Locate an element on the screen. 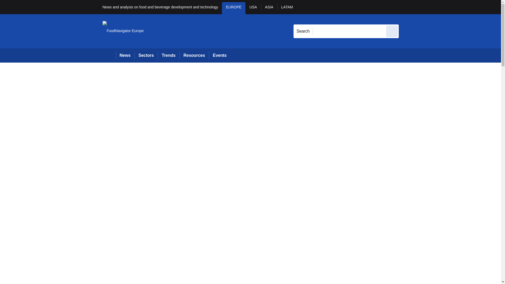  Home is located at coordinates (109, 55).